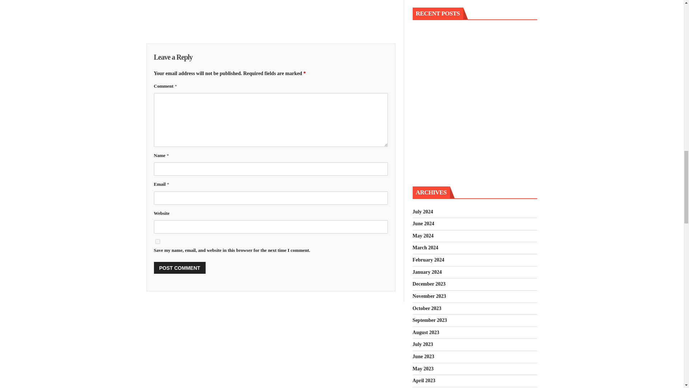 Image resolution: width=689 pixels, height=388 pixels. I want to click on Post Comment, so click(179, 268).